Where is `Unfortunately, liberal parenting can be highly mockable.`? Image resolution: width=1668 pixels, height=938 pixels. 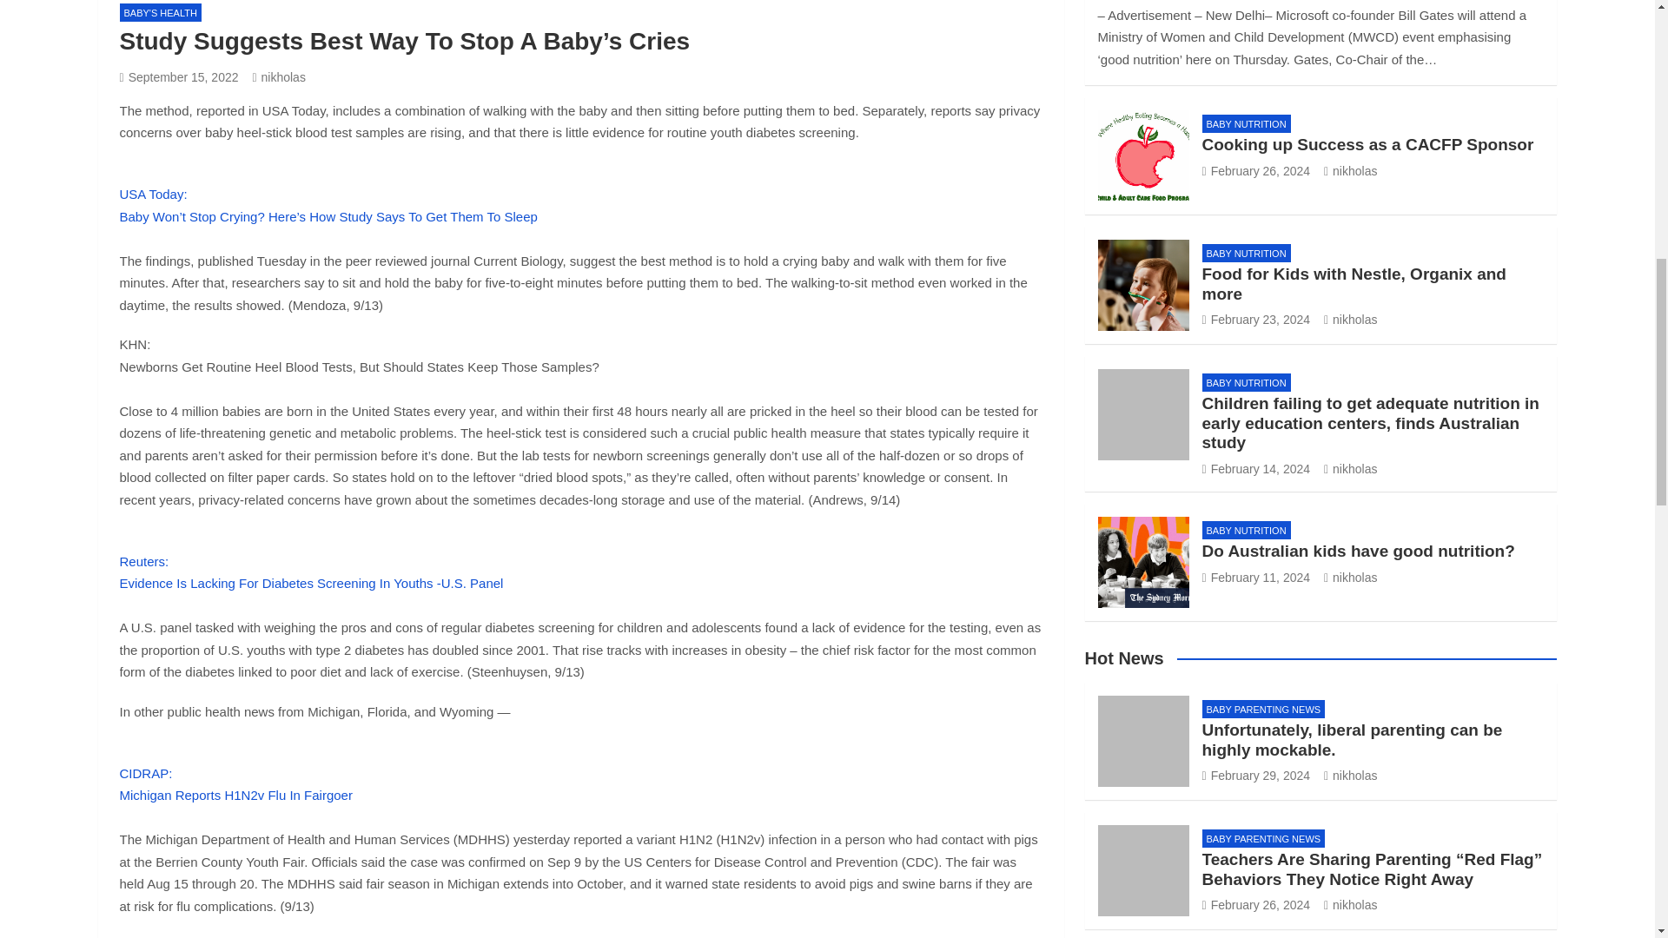 Unfortunately, liberal parenting can be highly mockable. is located at coordinates (161, 12).